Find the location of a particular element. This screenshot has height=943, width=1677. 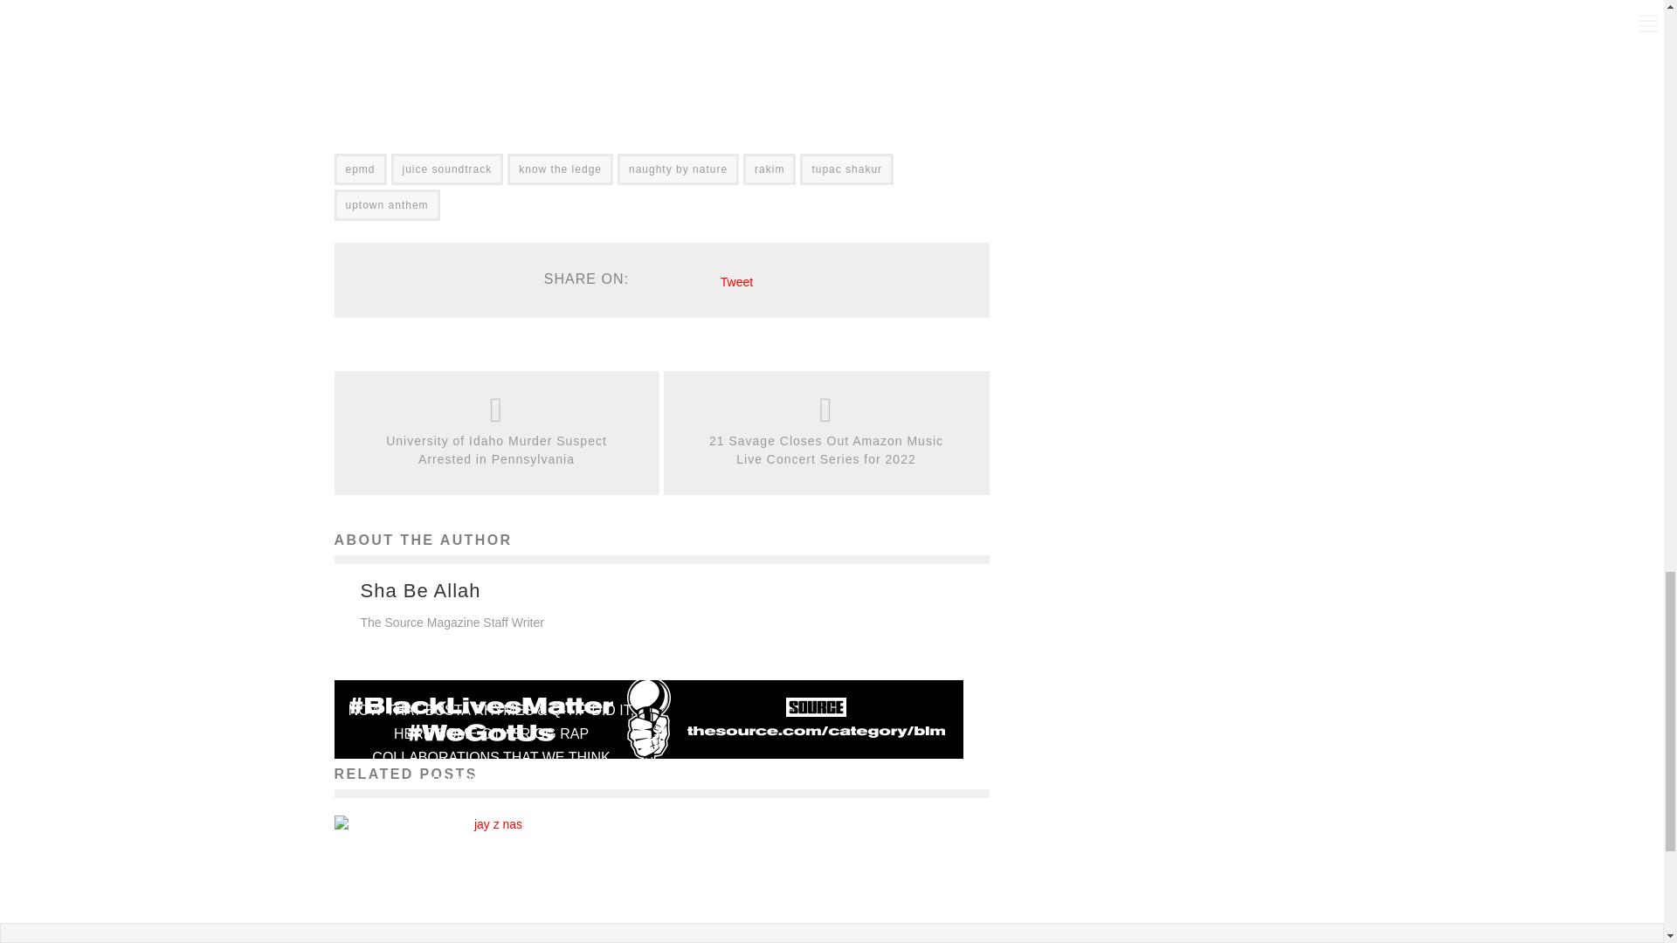

University of Idaho Murder Suspect Arrested in Pennsylvania is located at coordinates (496, 450).